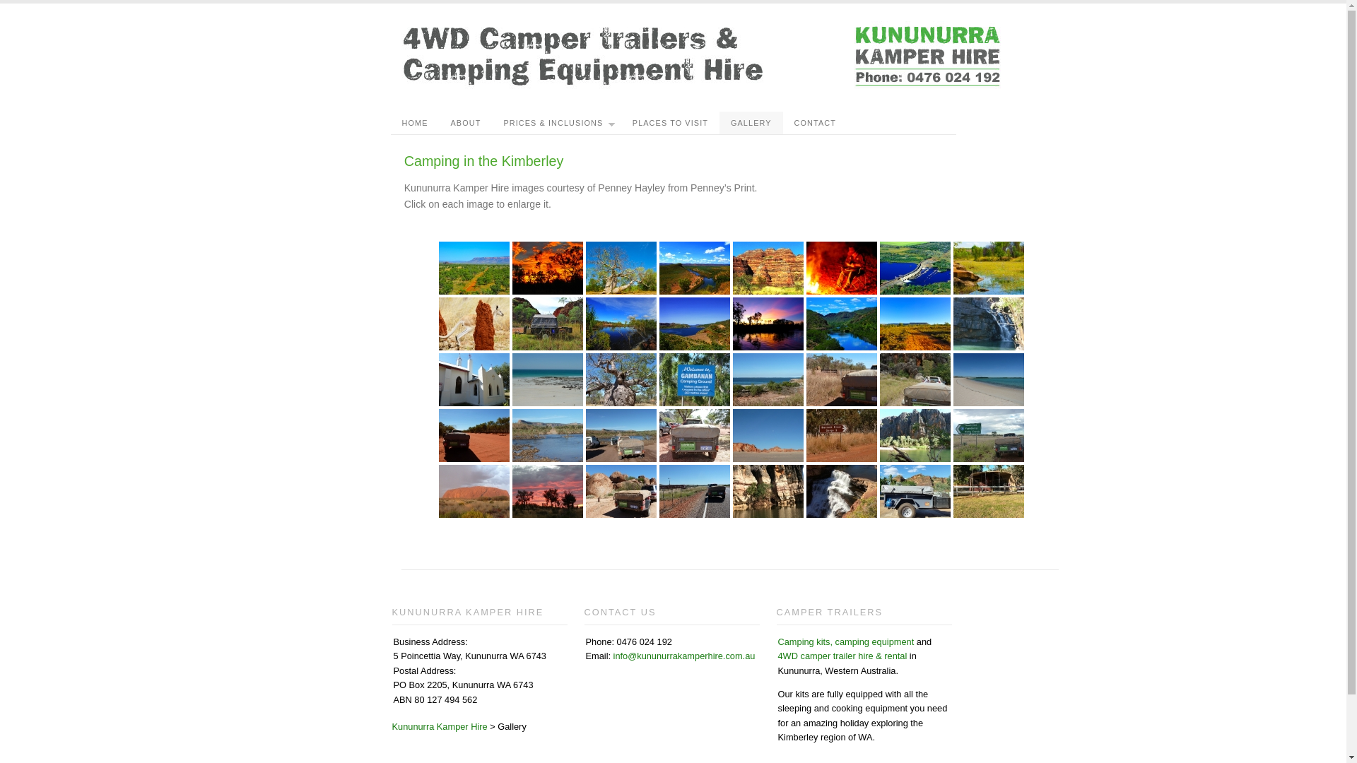  Describe the element at coordinates (708, 86) in the screenshot. I see `Kununurra Kamper Hire Home` at that location.